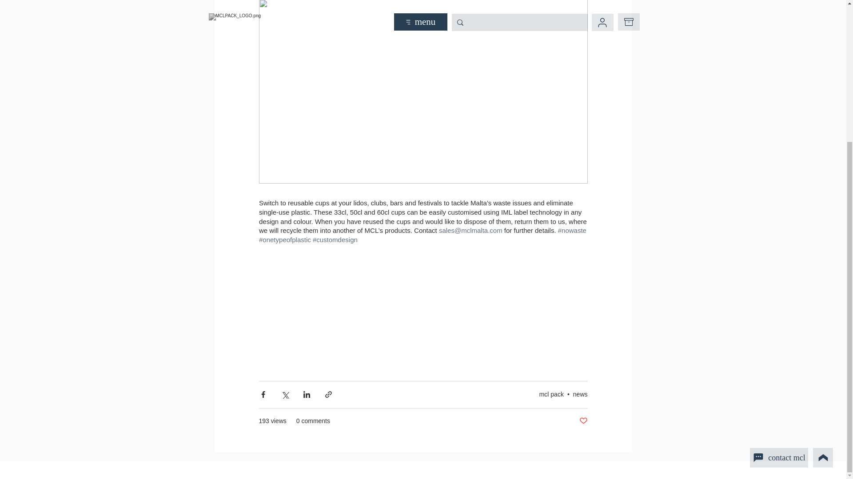  I want to click on mcl pack, so click(551, 394).